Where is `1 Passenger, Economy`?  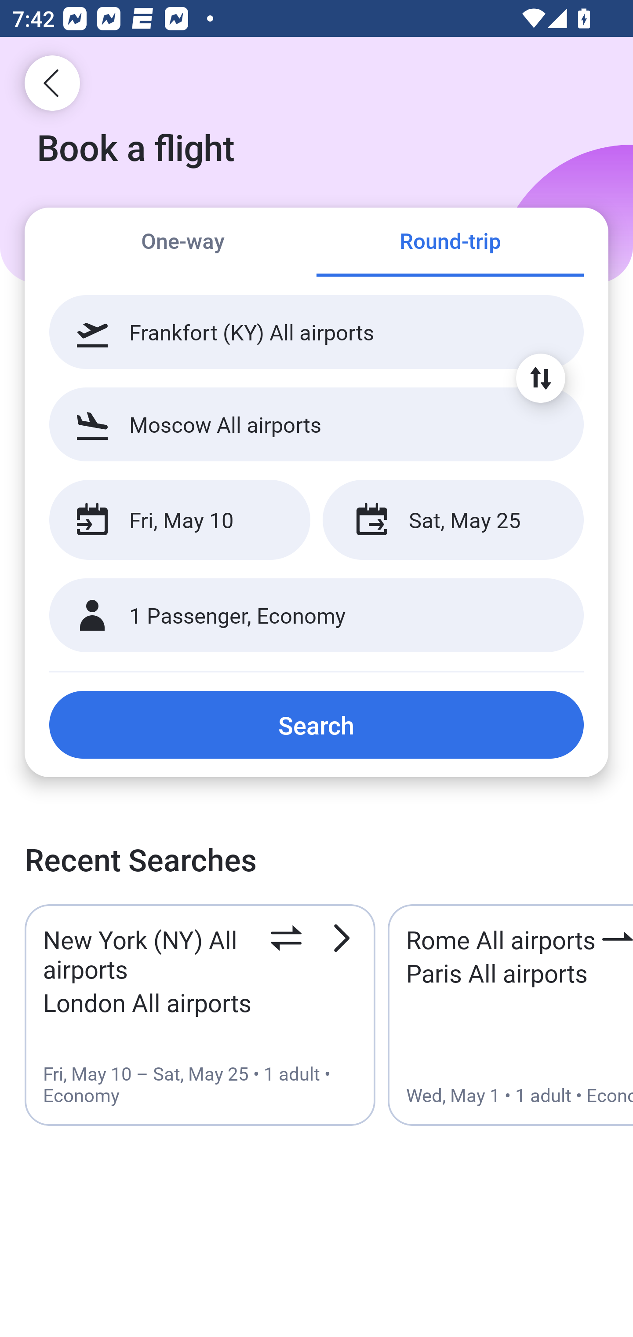 1 Passenger, Economy is located at coordinates (316, 616).